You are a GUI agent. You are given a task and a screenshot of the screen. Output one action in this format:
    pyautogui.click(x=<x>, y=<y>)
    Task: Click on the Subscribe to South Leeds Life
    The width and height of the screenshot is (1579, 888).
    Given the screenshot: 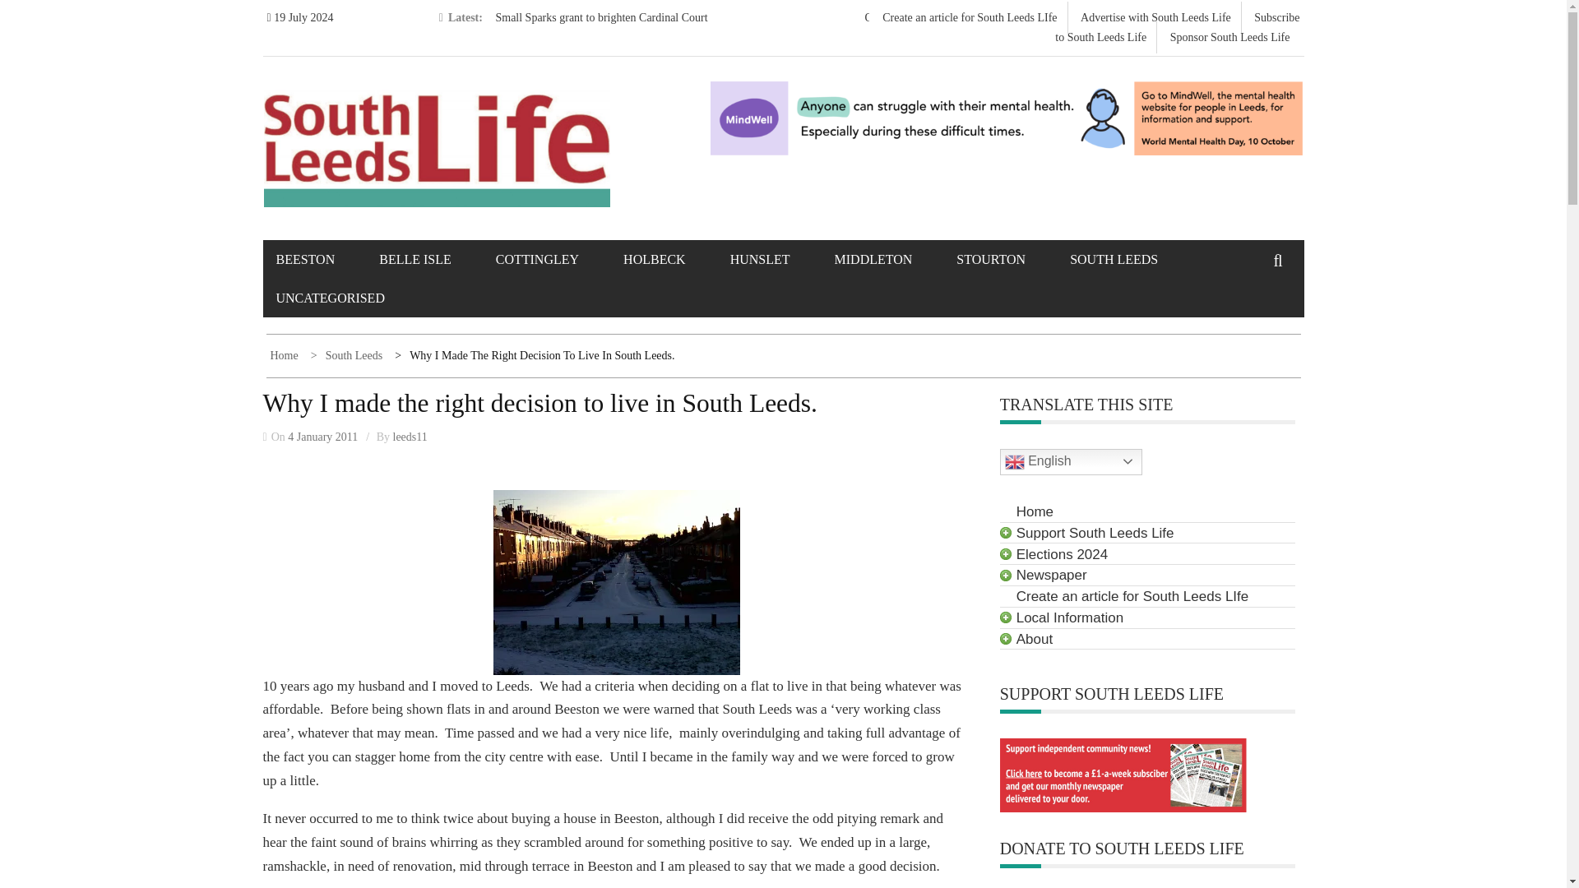 What is the action you would take?
    pyautogui.click(x=1177, y=27)
    